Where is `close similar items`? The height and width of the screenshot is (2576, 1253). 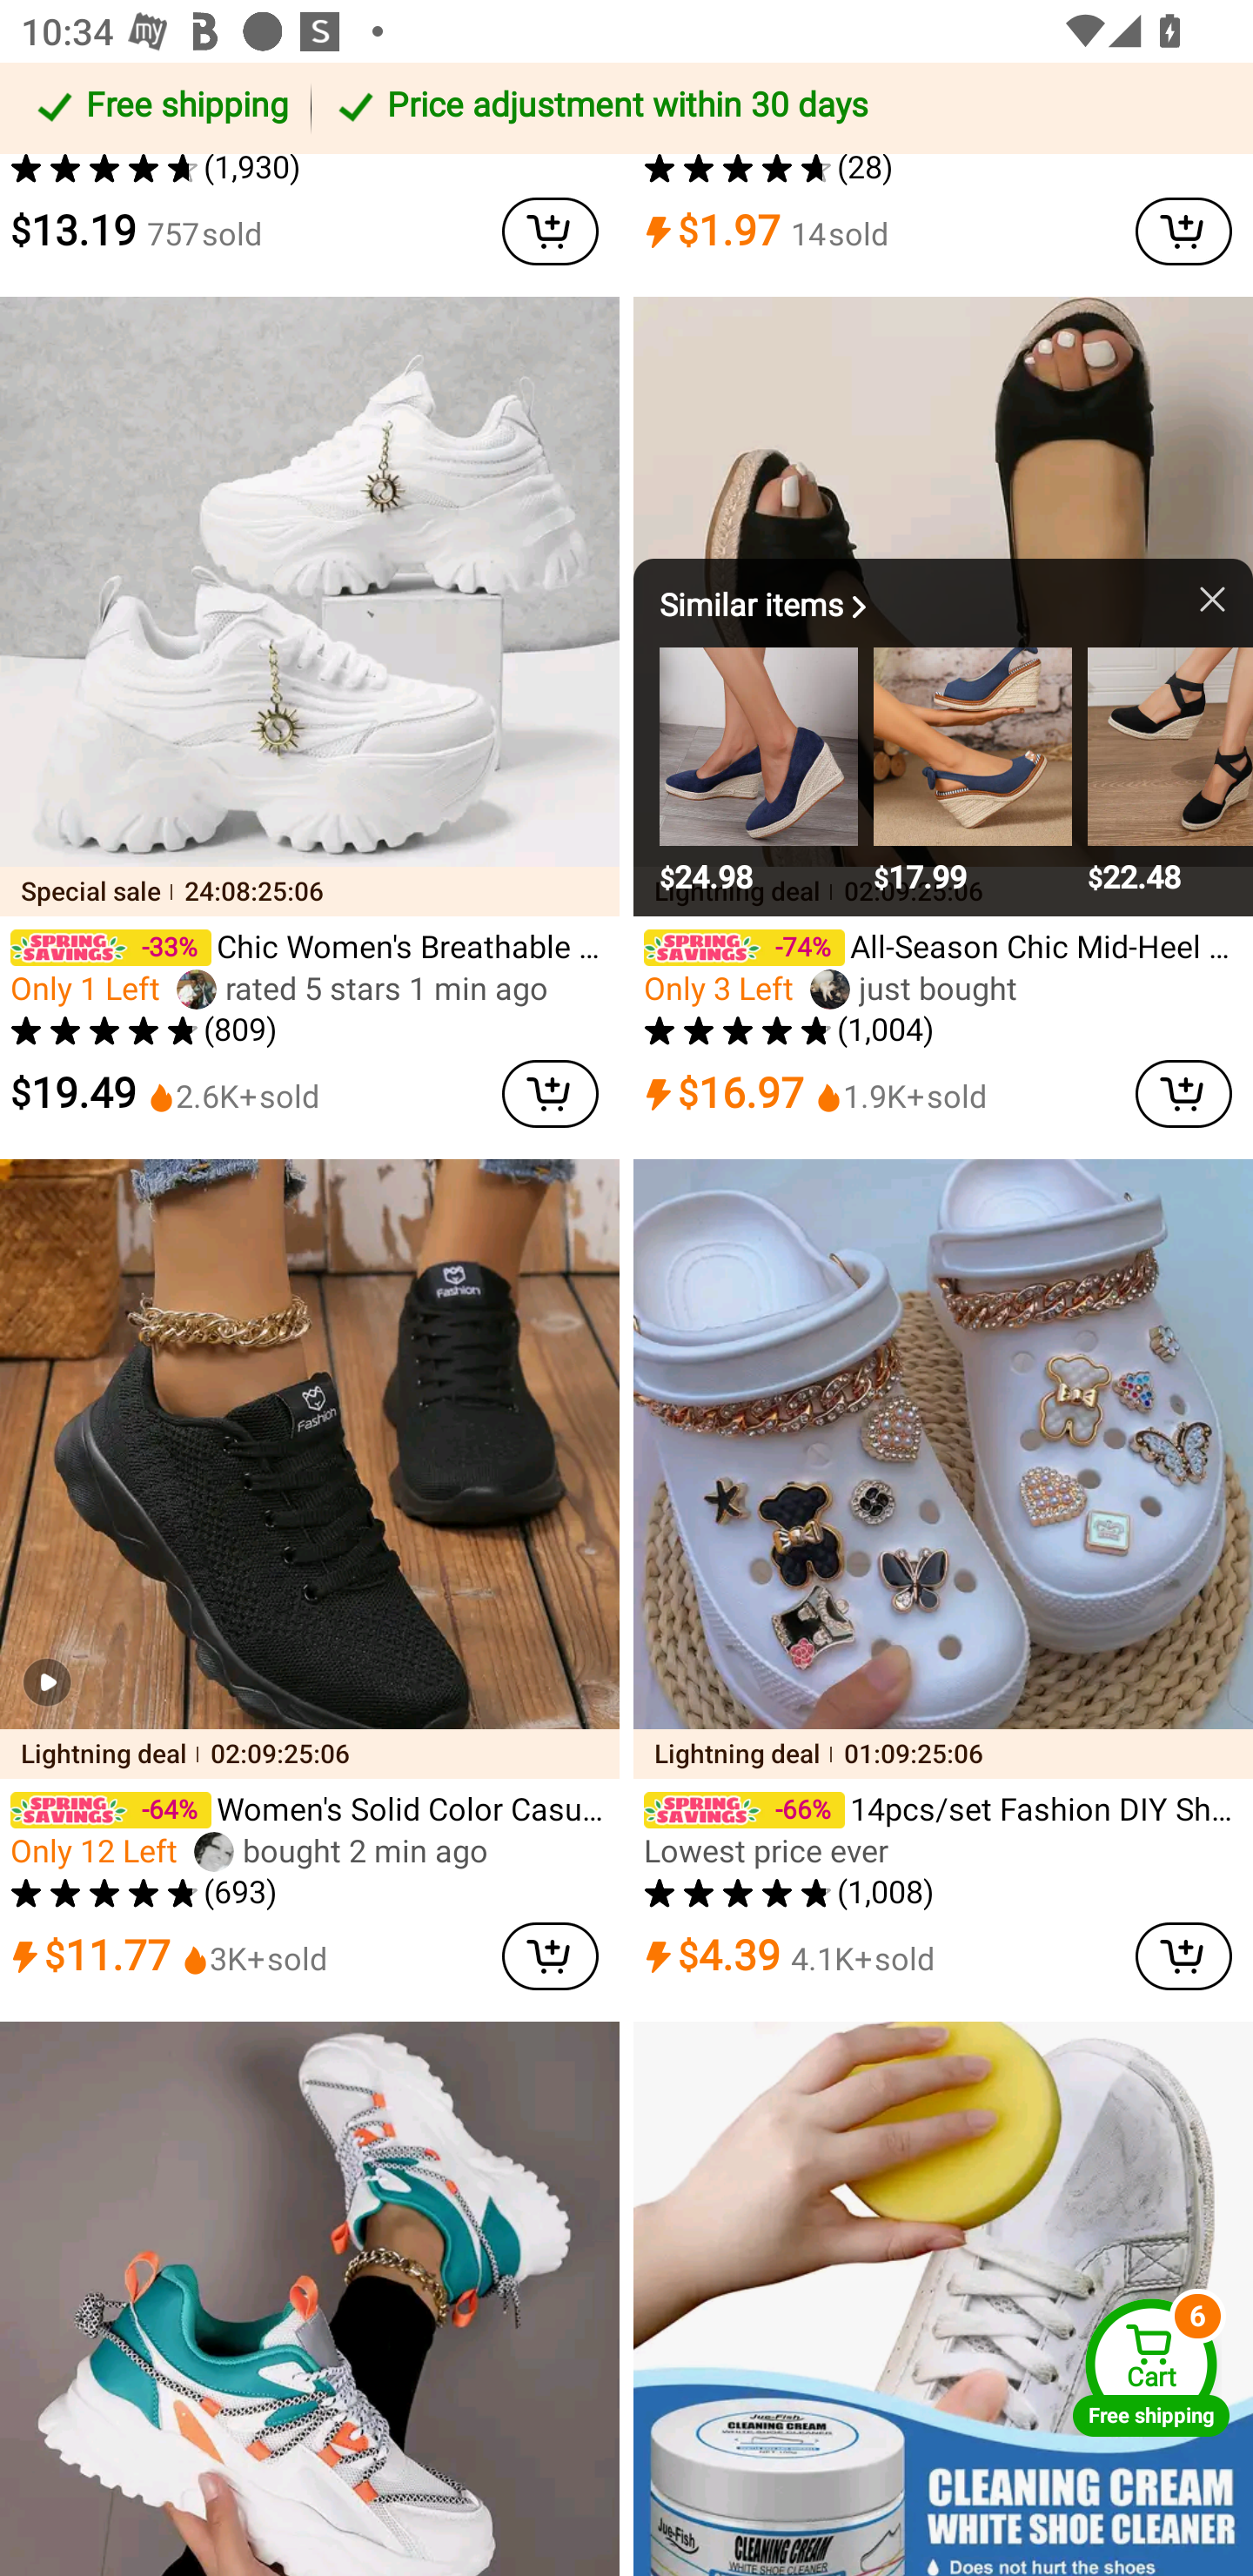 close similar items is located at coordinates (1192, 599).